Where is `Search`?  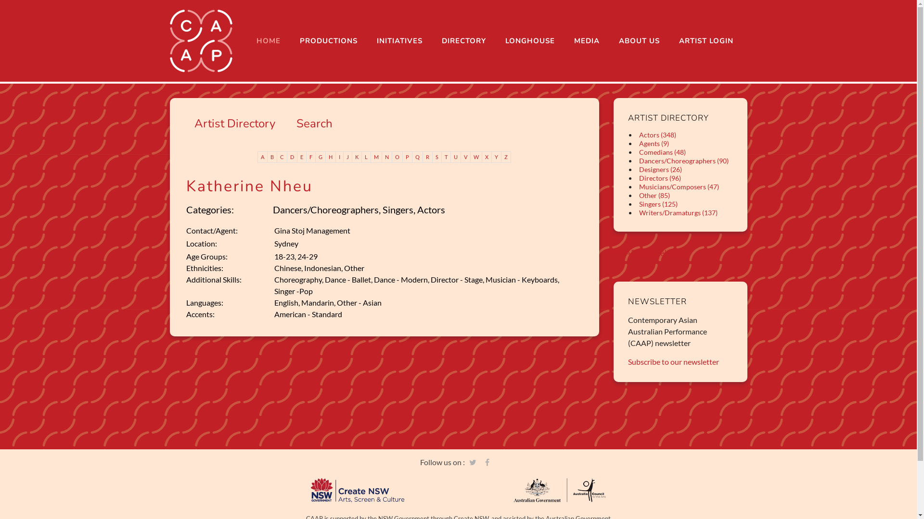 Search is located at coordinates (315, 124).